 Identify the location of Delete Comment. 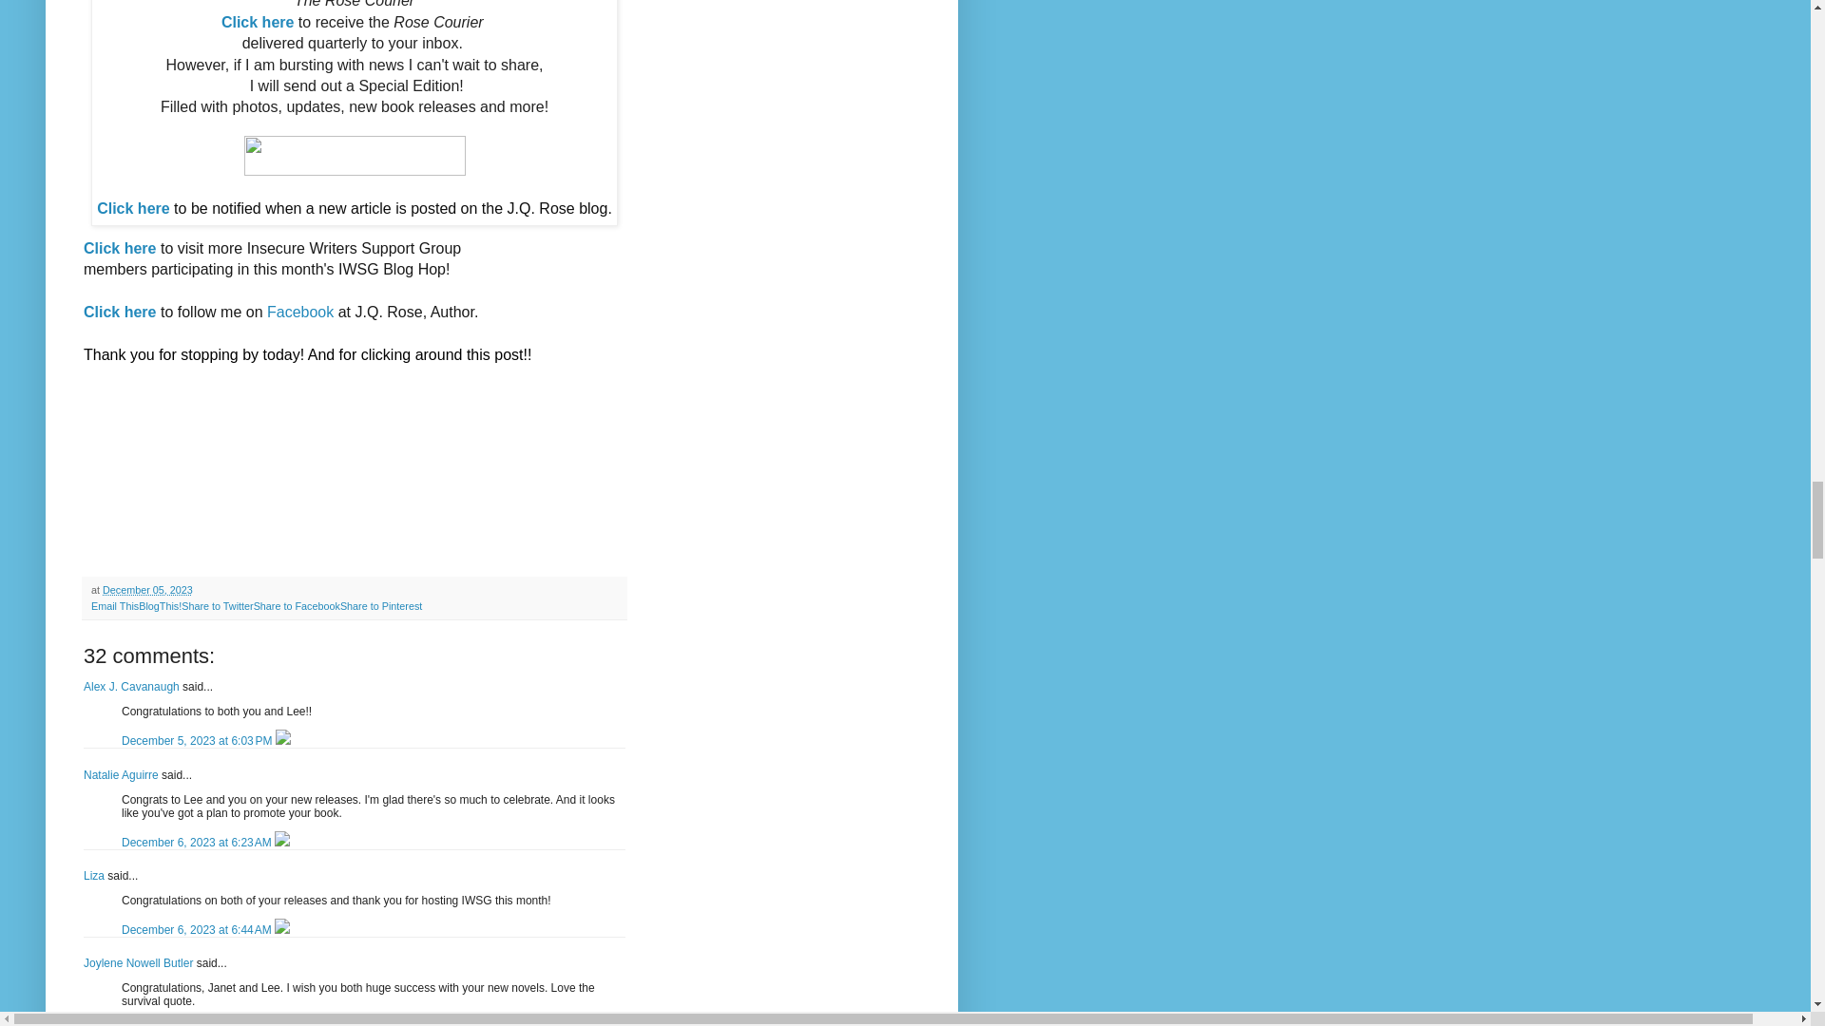
(282, 741).